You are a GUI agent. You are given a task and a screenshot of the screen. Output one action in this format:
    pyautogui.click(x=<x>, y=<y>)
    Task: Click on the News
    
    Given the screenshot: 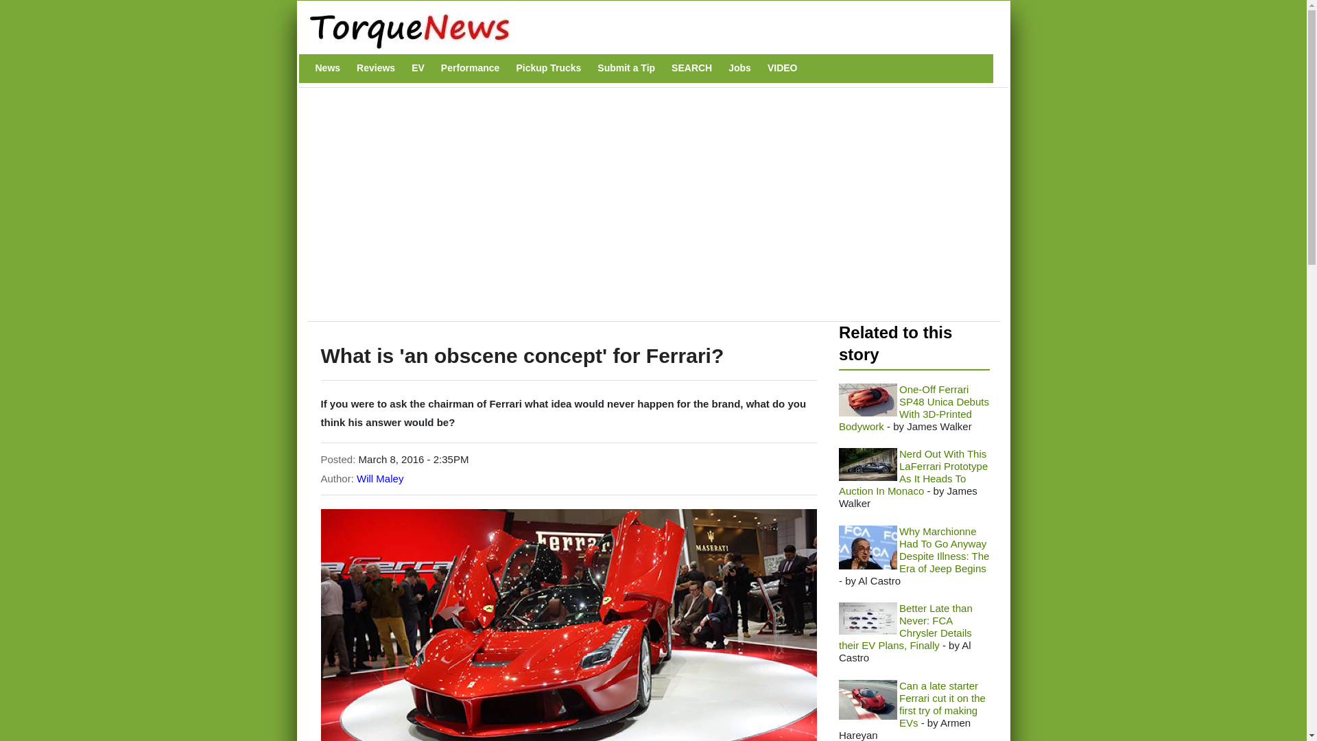 What is the action you would take?
    pyautogui.click(x=328, y=68)
    